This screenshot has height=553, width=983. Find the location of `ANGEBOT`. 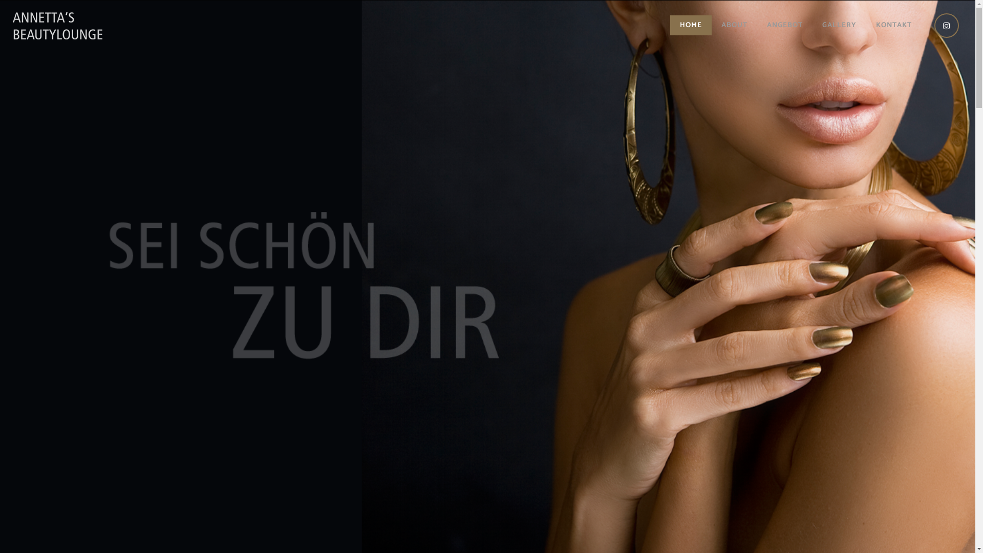

ANGEBOT is located at coordinates (785, 26).